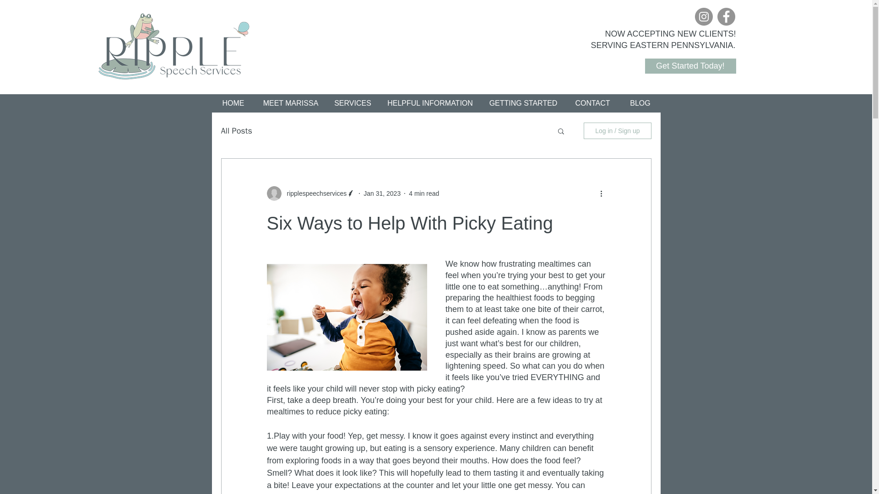  Describe the element at coordinates (640, 102) in the screenshot. I see `BLOG` at that location.